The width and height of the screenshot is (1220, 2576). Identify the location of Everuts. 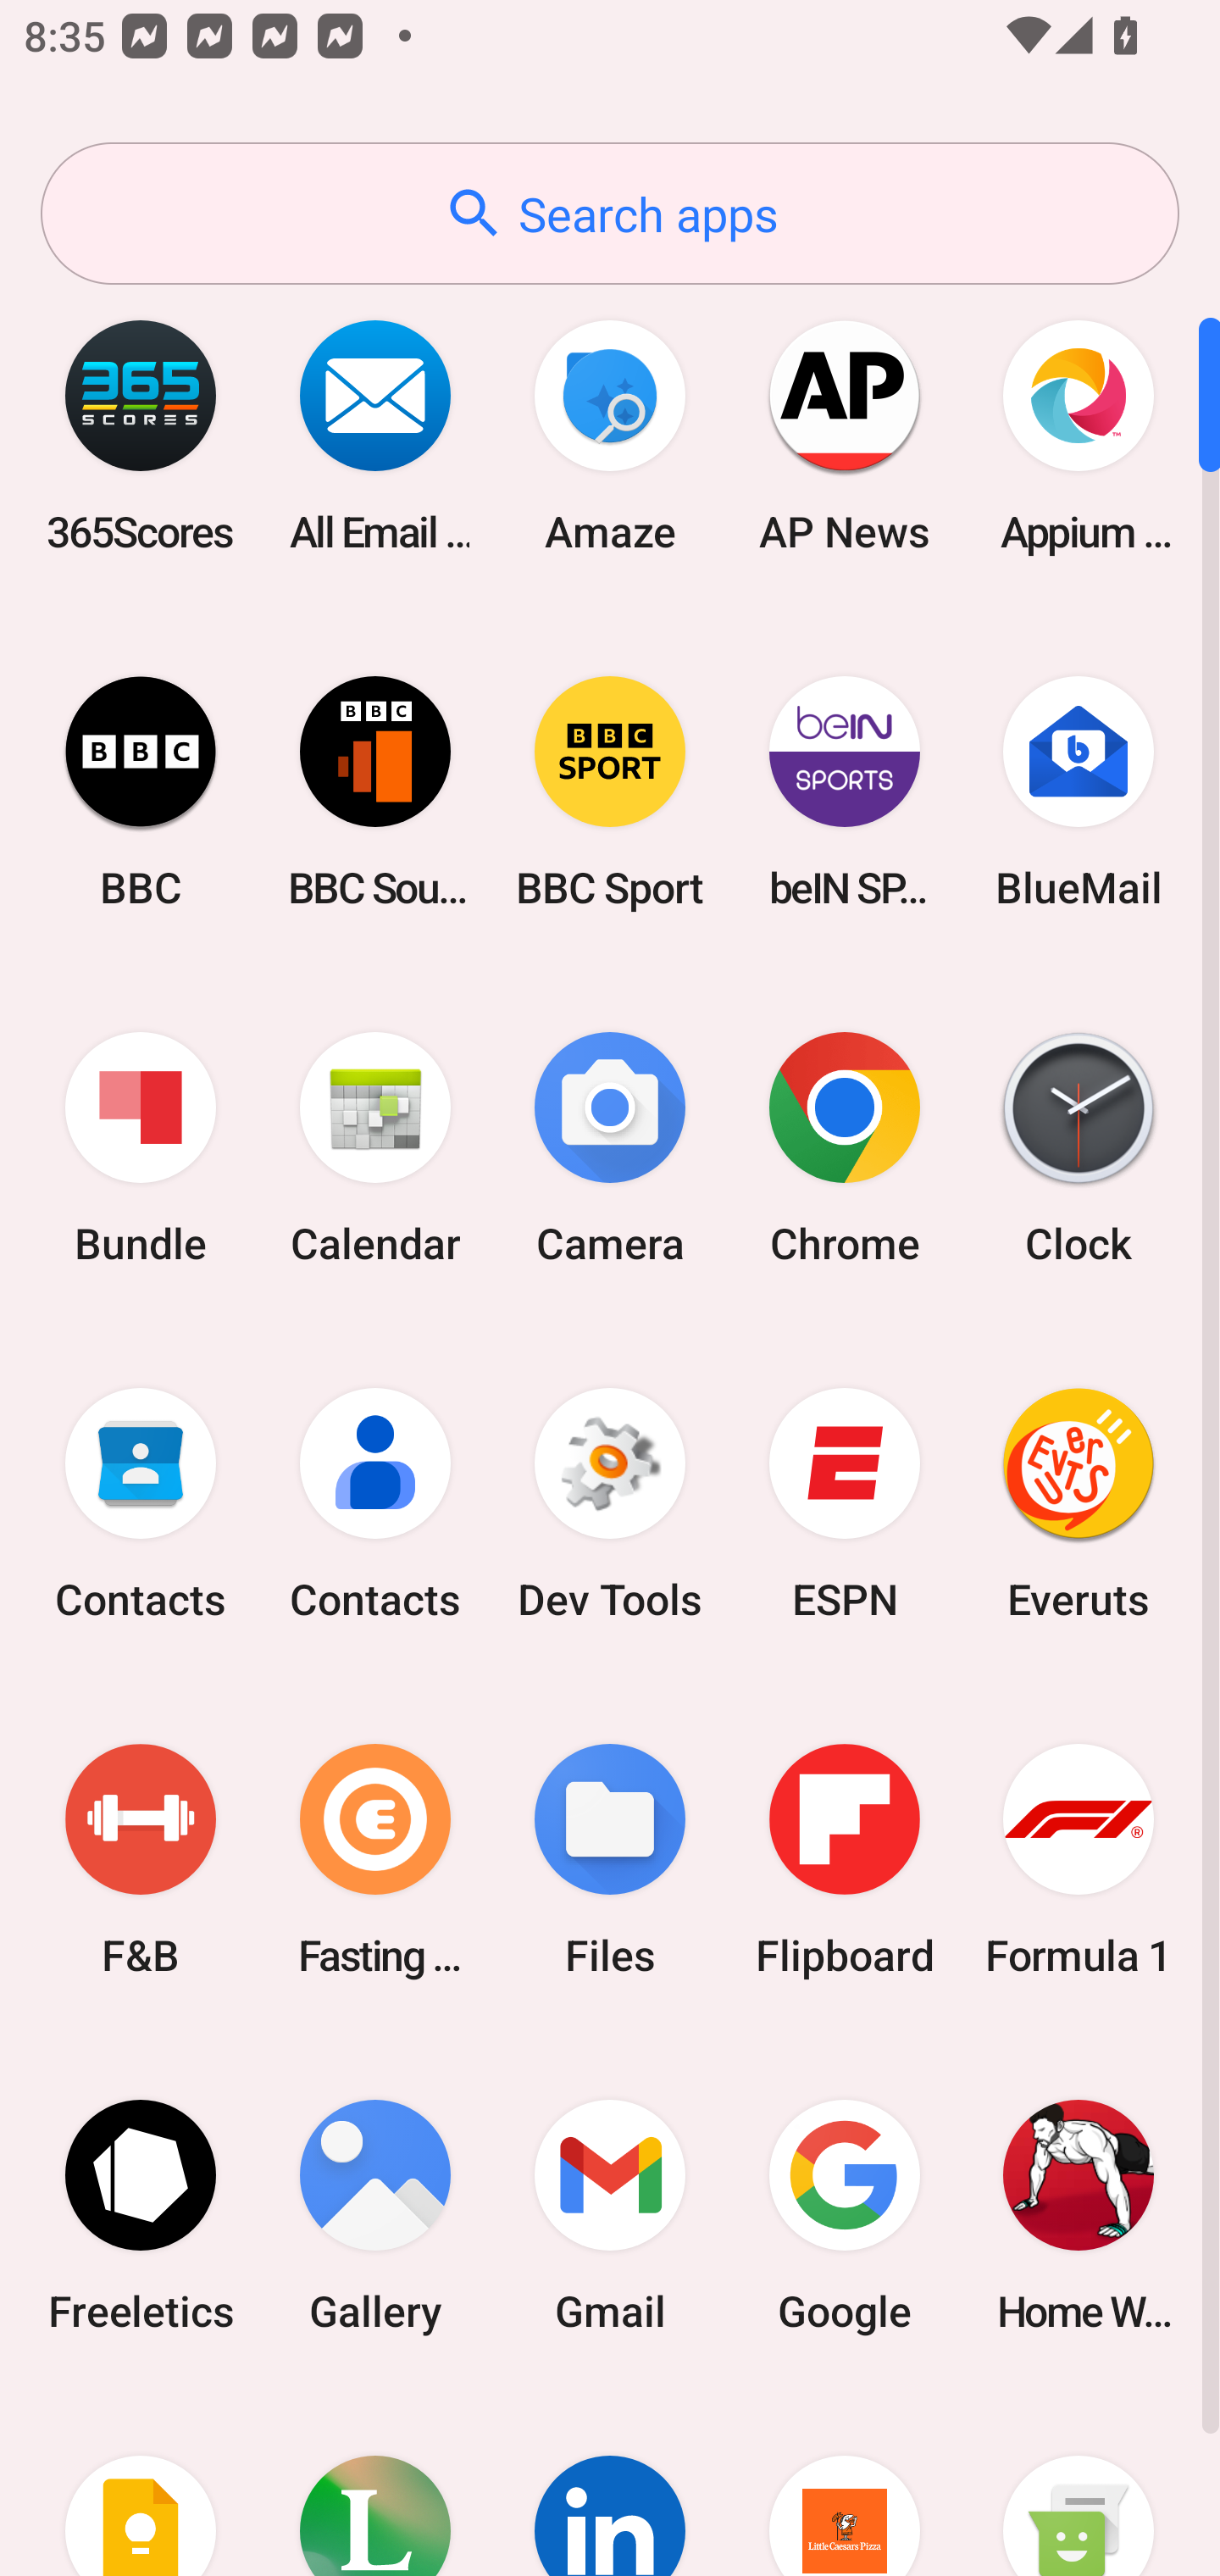
(1079, 1504).